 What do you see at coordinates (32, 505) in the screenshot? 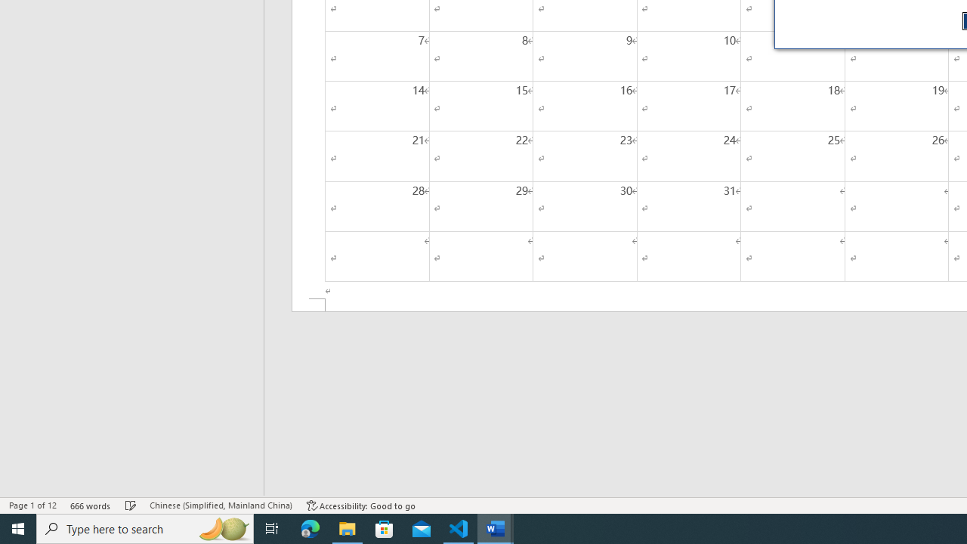
I see `Page Number Page 1 of 12` at bounding box center [32, 505].